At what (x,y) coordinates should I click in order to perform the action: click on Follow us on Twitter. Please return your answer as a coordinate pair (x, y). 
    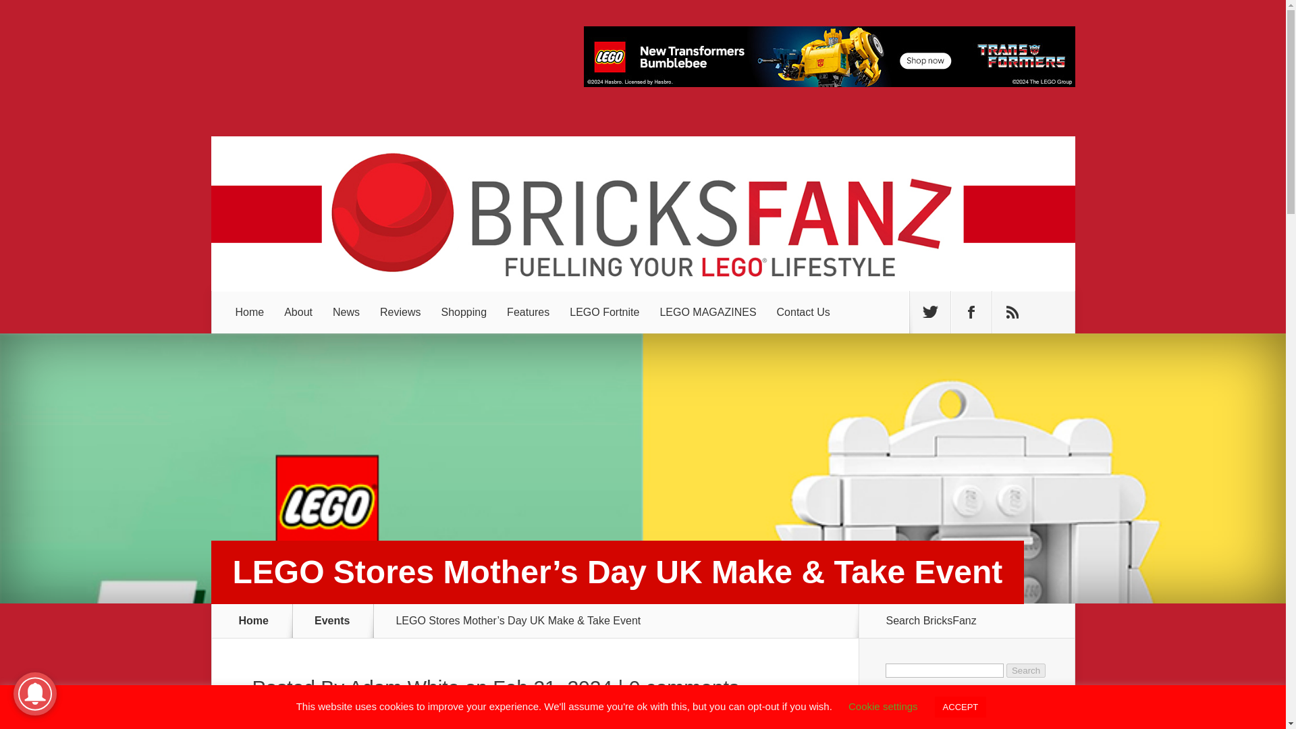
    Looking at the image, I should click on (929, 312).